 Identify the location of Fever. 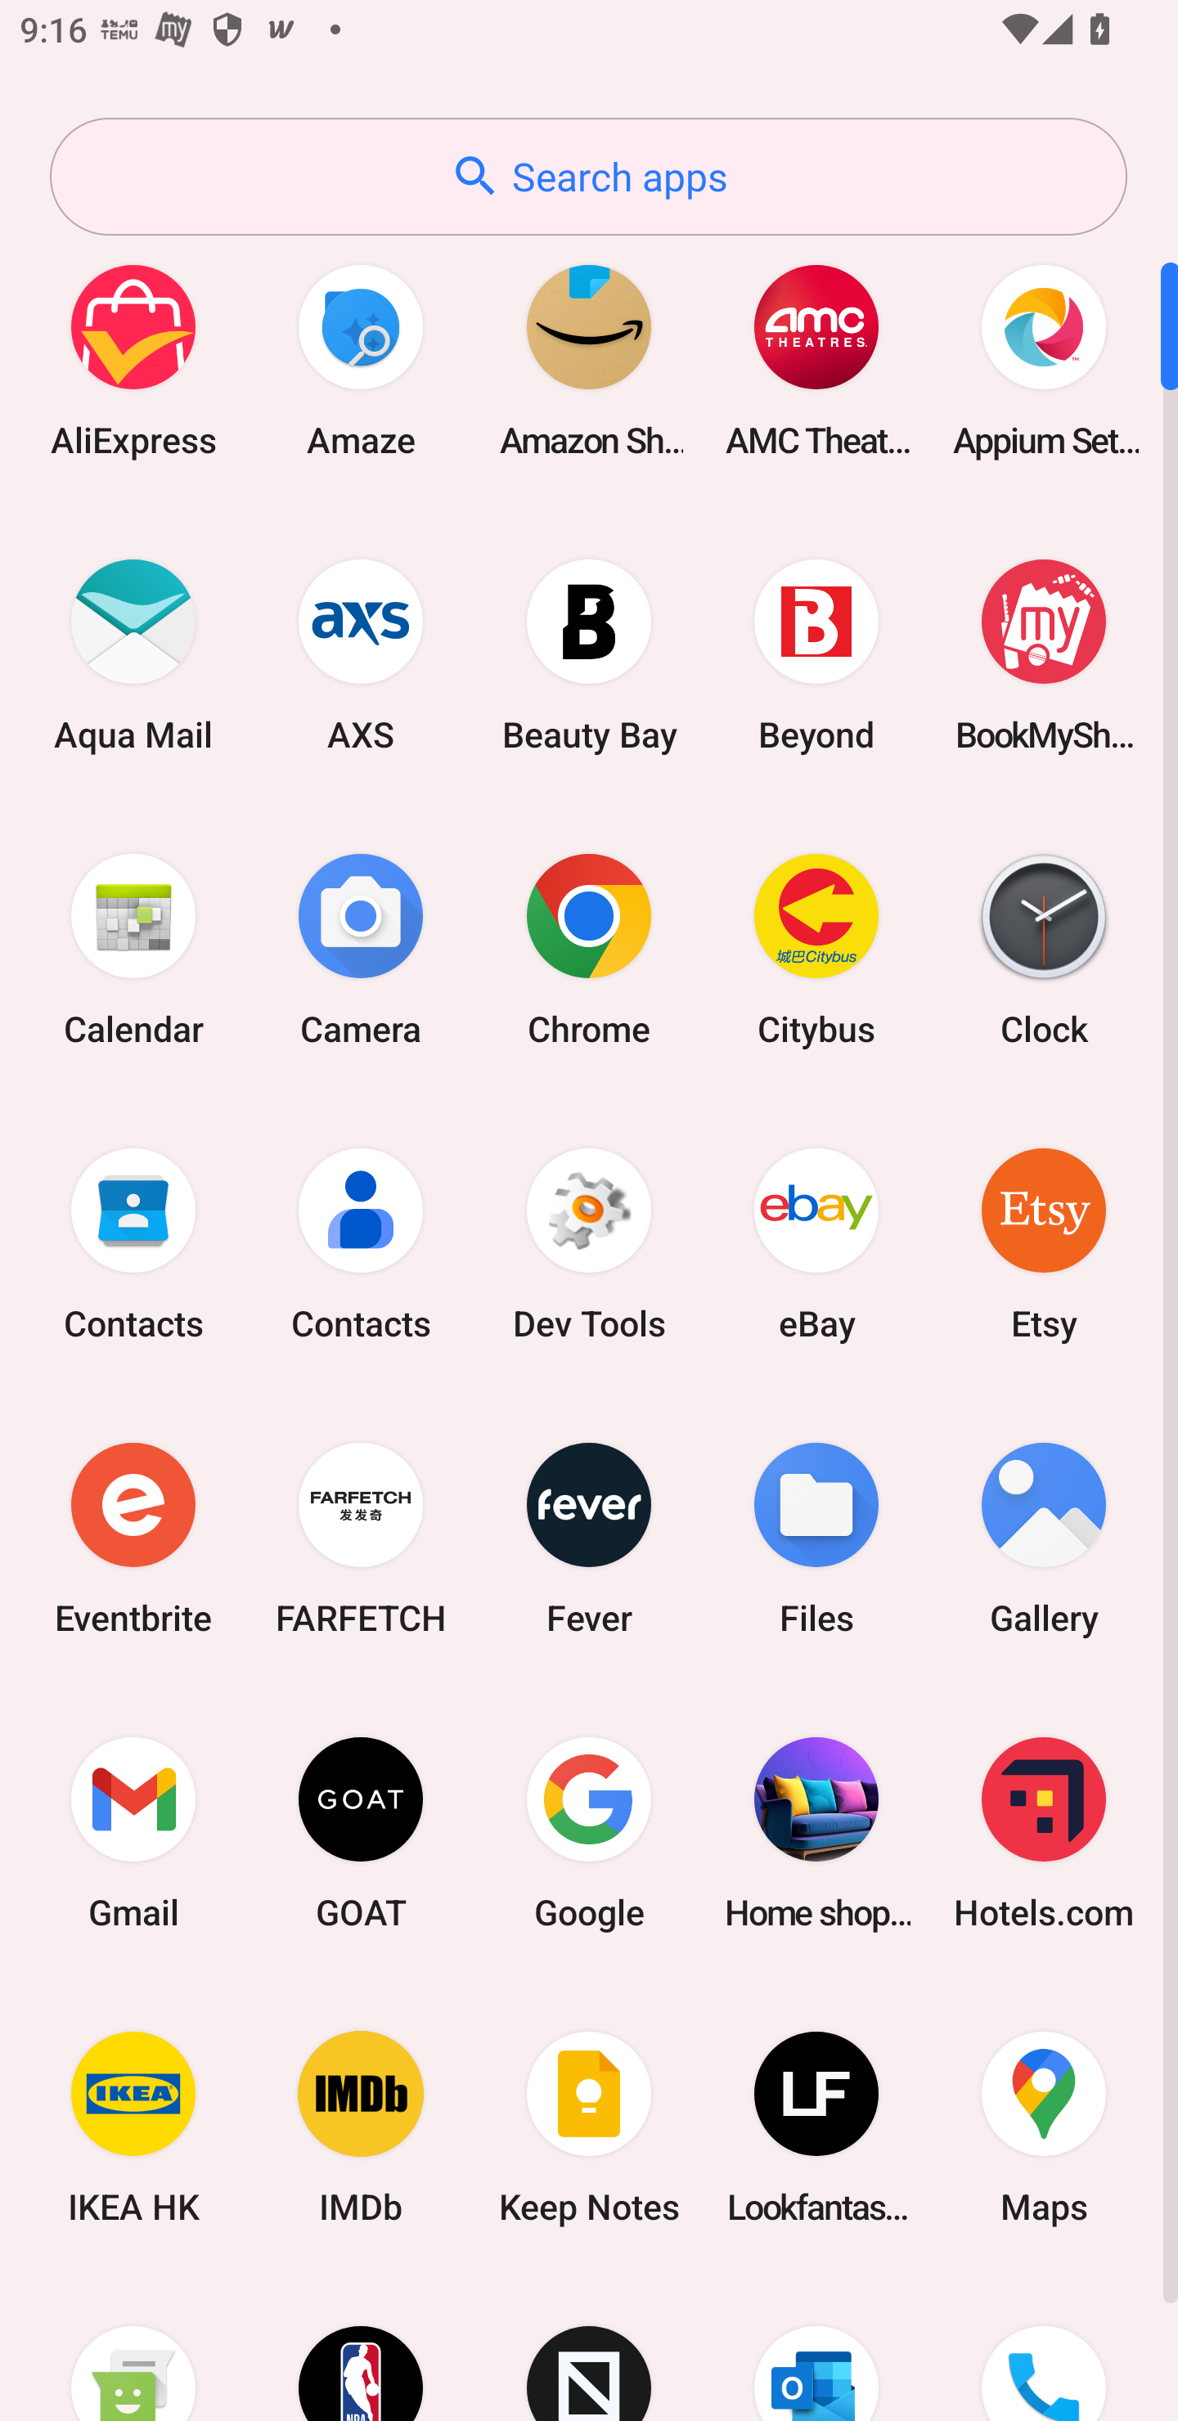
(589, 1538).